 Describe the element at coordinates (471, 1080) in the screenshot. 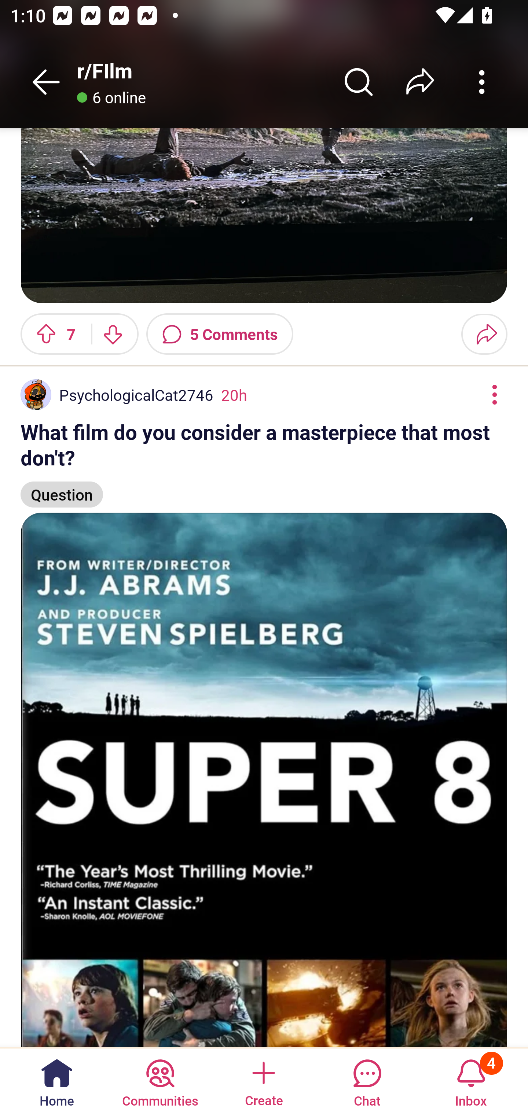

I see `Inbox, has 4 notifications 4 Inbox` at that location.